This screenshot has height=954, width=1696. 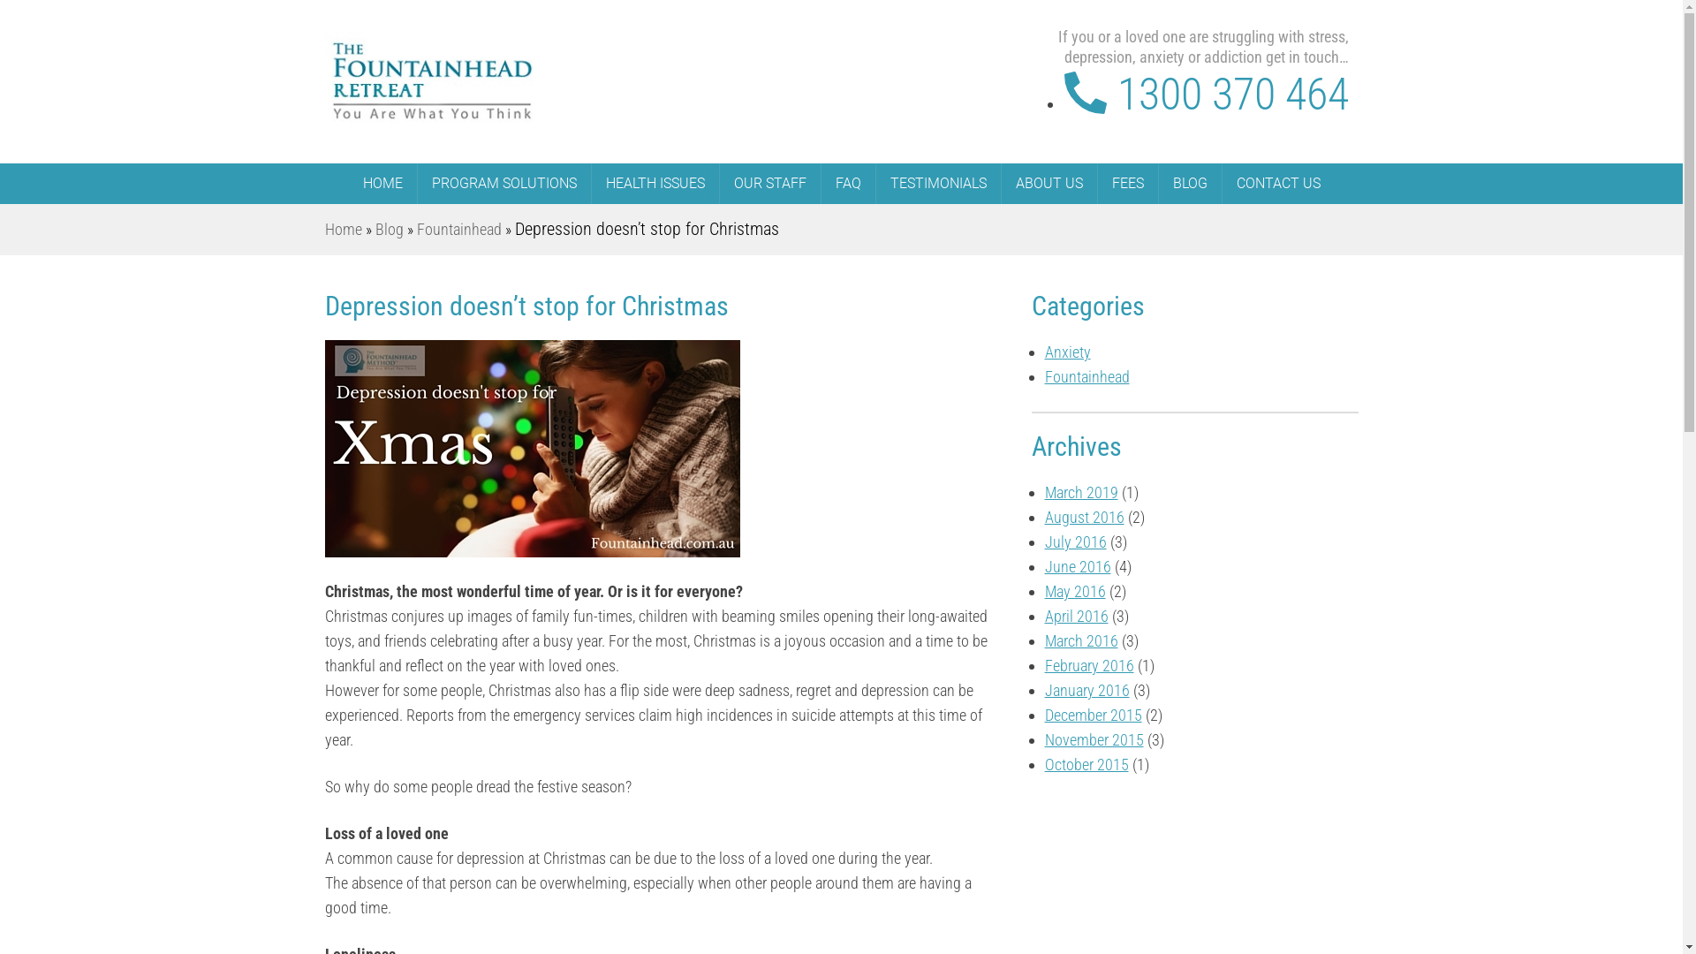 What do you see at coordinates (459, 230) in the screenshot?
I see `Fountainhead` at bounding box center [459, 230].